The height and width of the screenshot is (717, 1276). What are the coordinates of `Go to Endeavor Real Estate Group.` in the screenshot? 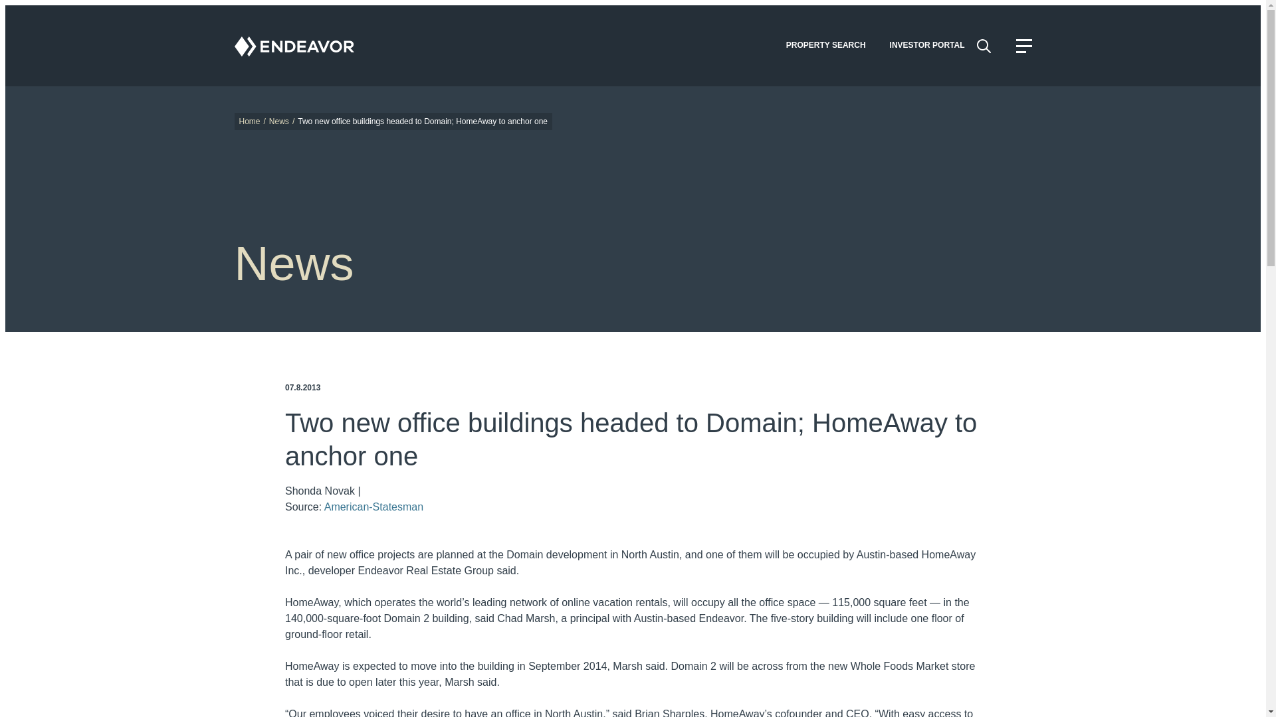 It's located at (250, 121).